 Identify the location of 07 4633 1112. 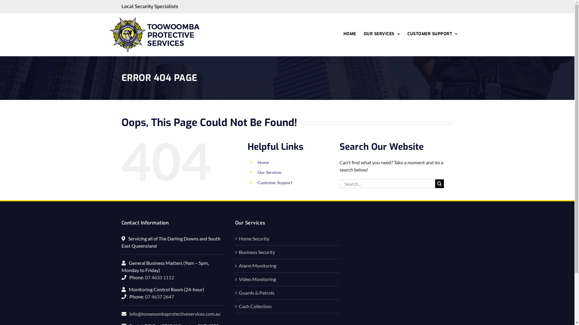
(159, 277).